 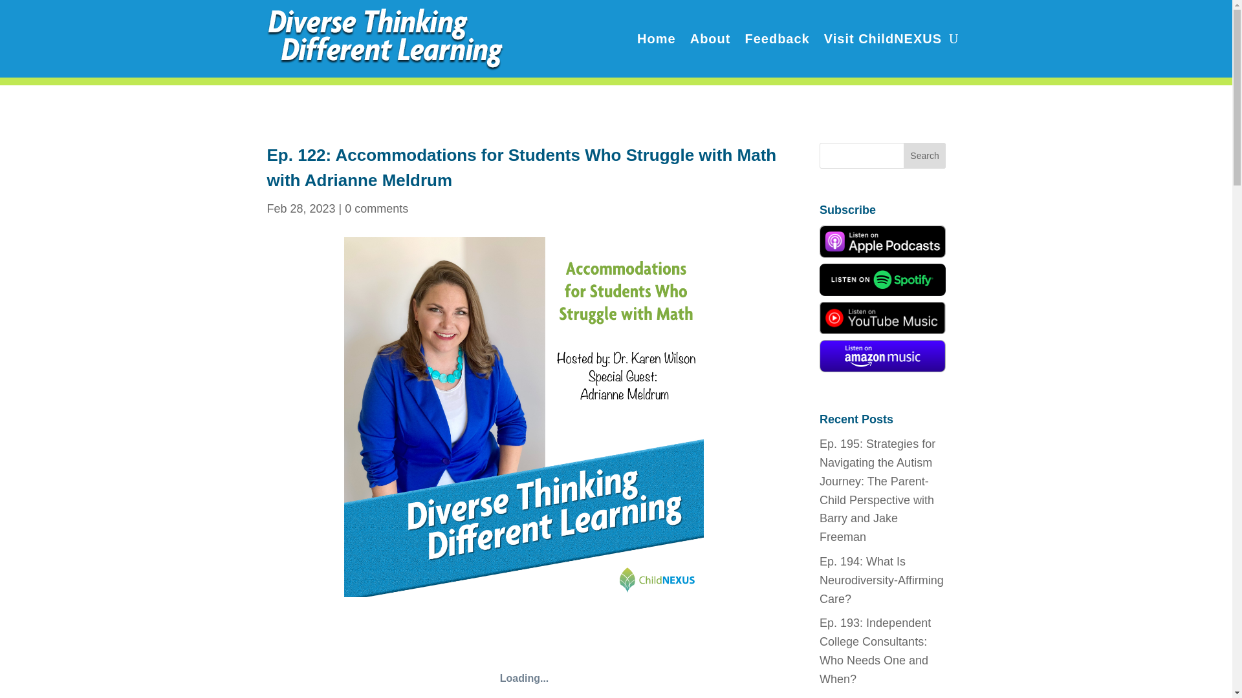 I want to click on Feedback, so click(x=776, y=39).